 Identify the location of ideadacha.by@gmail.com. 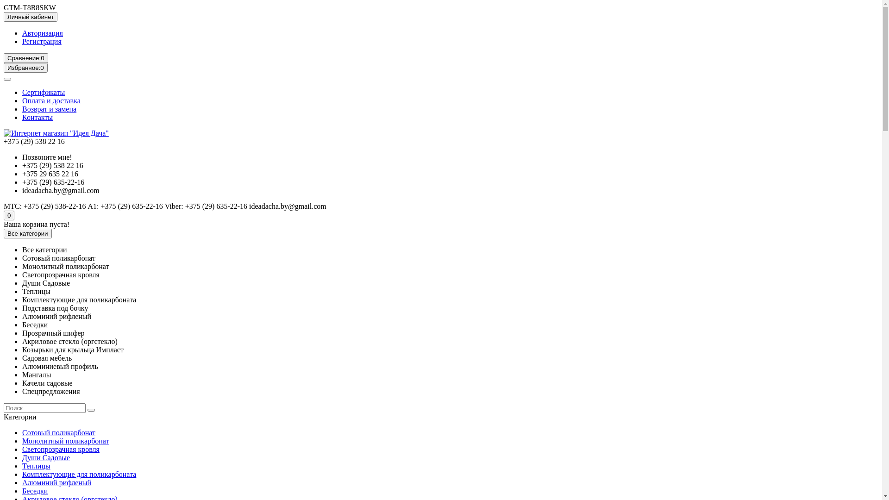
(61, 191).